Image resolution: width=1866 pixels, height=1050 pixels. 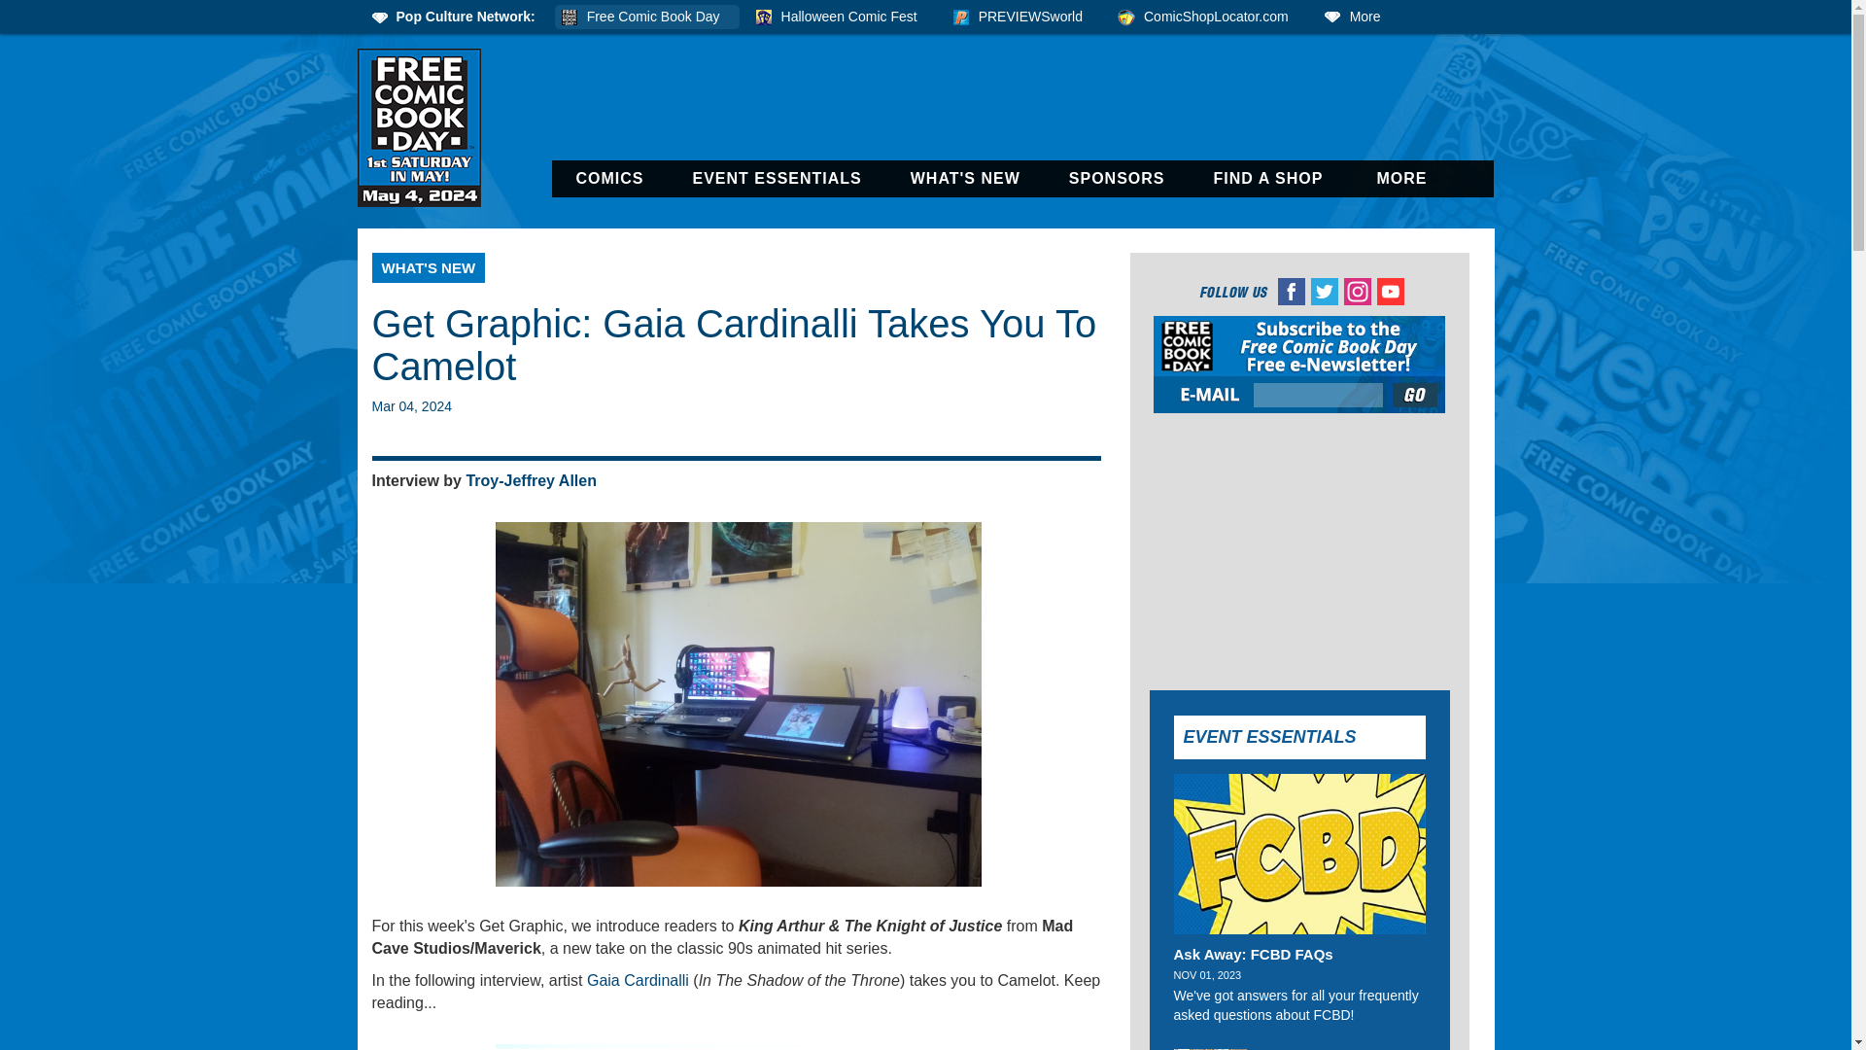 I want to click on COMICS, so click(x=610, y=179).